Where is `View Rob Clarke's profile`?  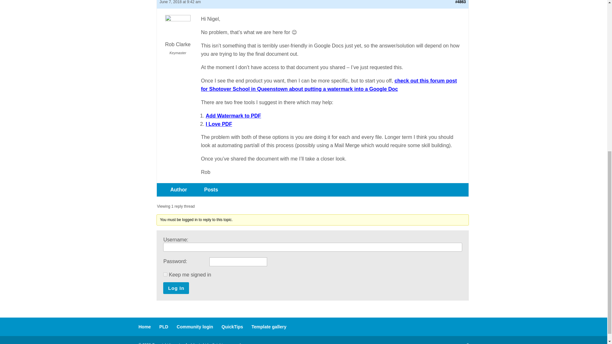
View Rob Clarke's profile is located at coordinates (177, 32).